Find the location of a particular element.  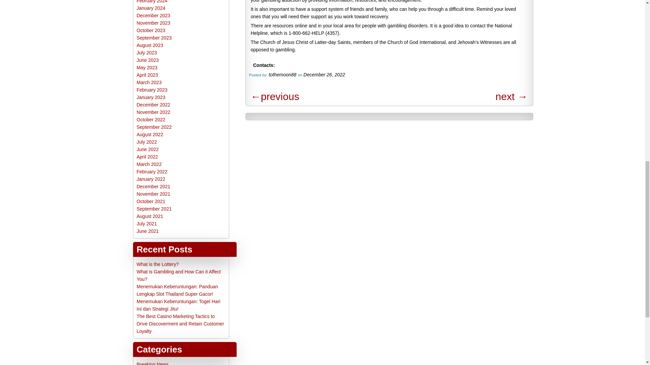

December 2023 is located at coordinates (153, 16).